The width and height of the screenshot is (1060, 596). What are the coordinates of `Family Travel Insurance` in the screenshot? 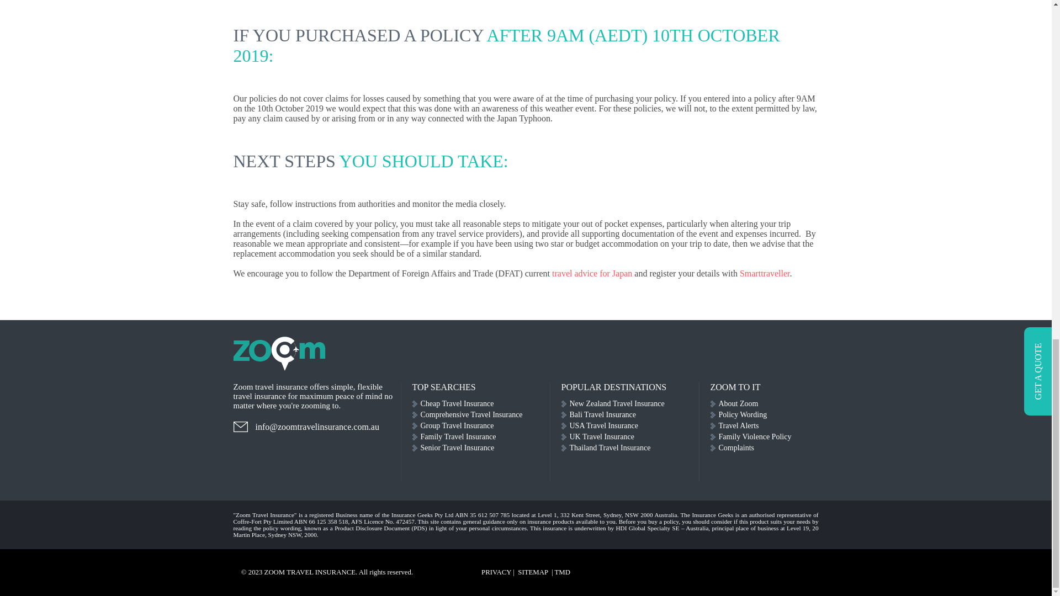 It's located at (481, 437).